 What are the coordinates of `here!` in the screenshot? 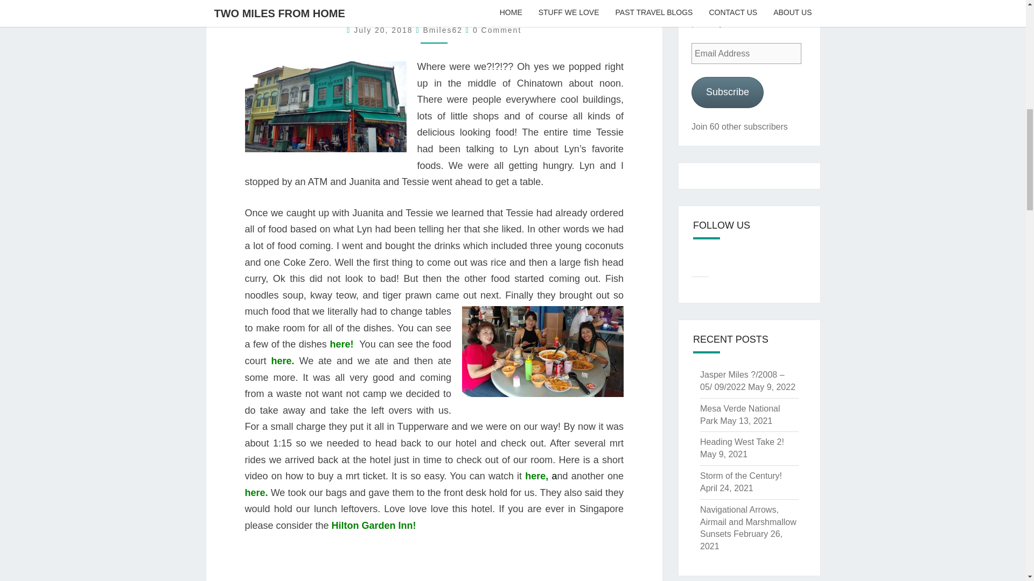 It's located at (341, 344).